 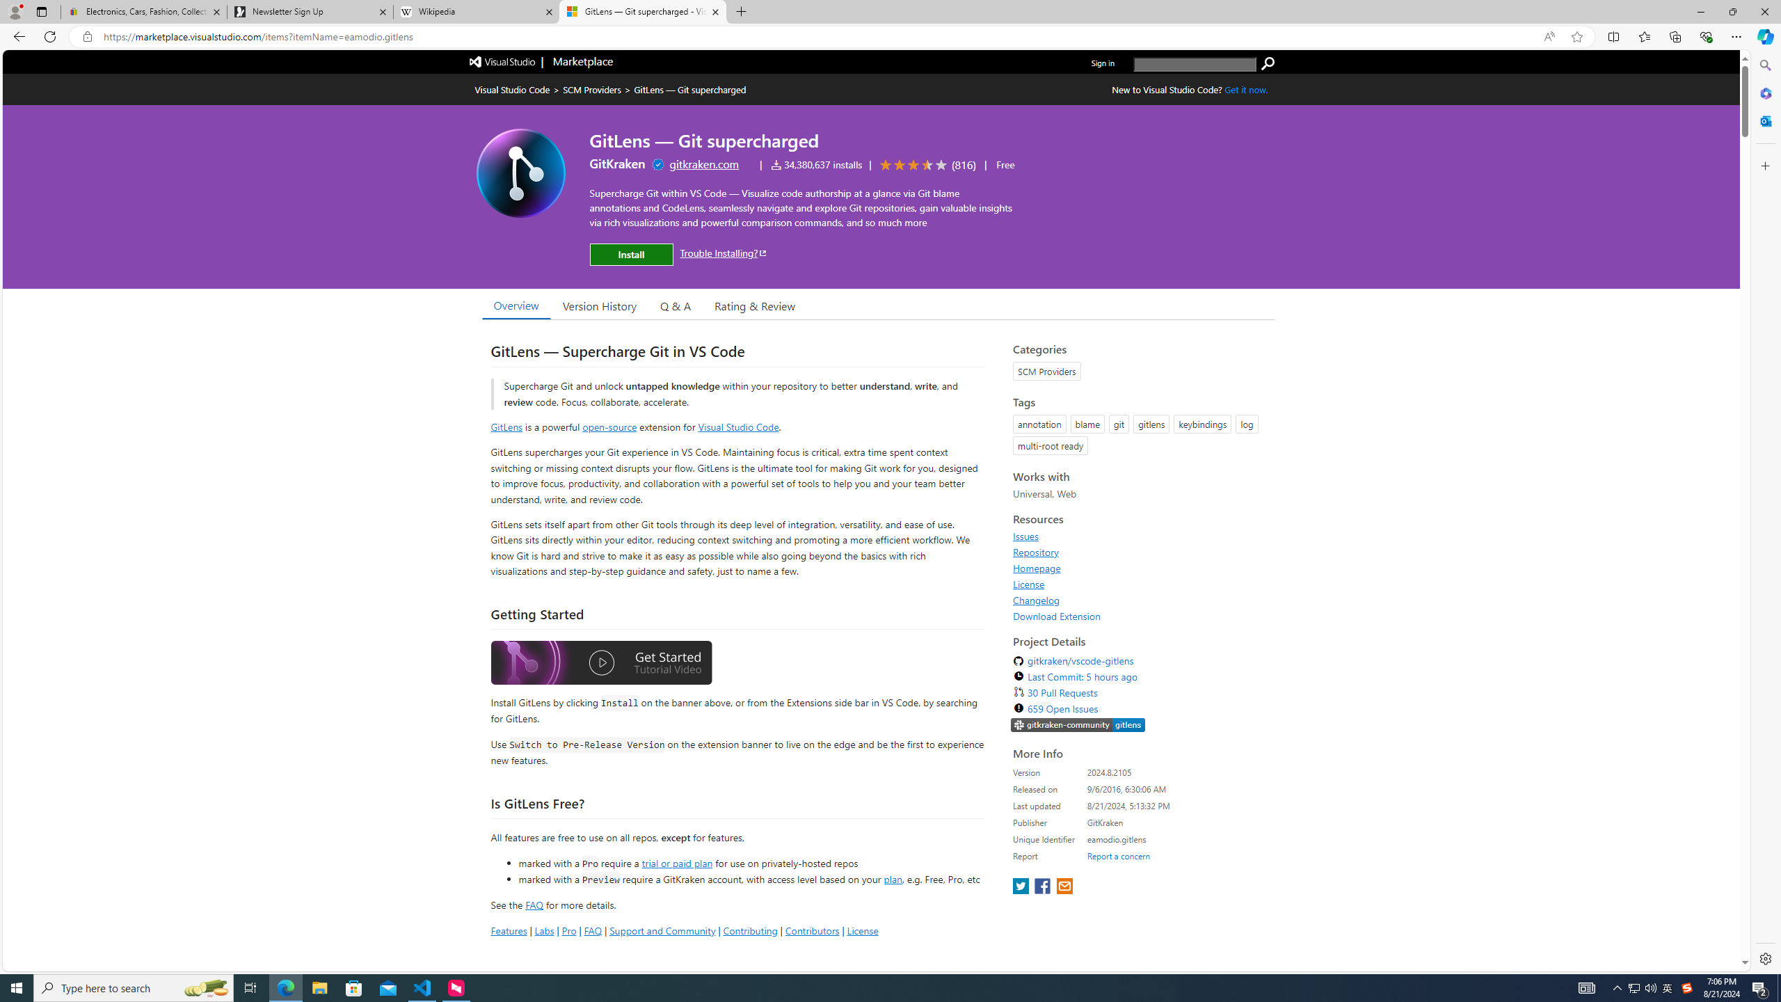 What do you see at coordinates (811, 930) in the screenshot?
I see `Contributors` at bounding box center [811, 930].